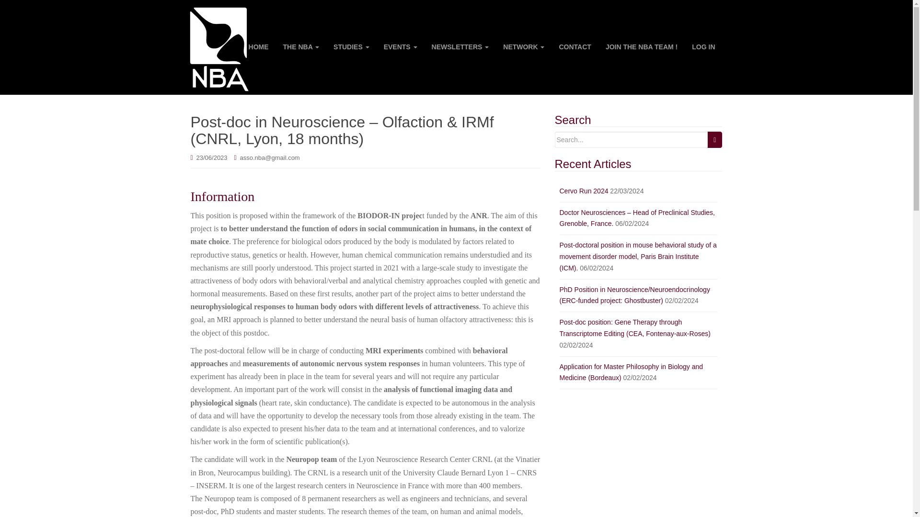  What do you see at coordinates (460, 46) in the screenshot?
I see `NEWSLETTERS` at bounding box center [460, 46].